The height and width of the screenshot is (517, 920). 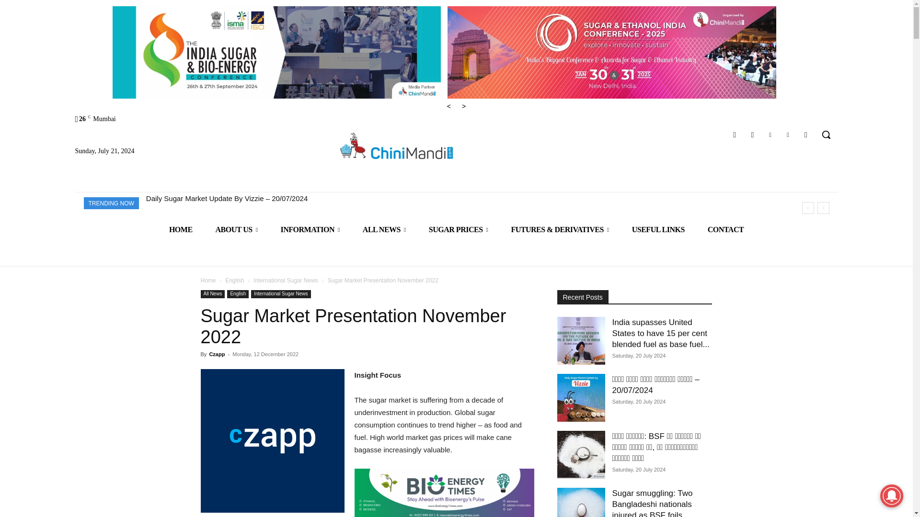 What do you see at coordinates (752, 134) in the screenshot?
I see `Instagram` at bounding box center [752, 134].